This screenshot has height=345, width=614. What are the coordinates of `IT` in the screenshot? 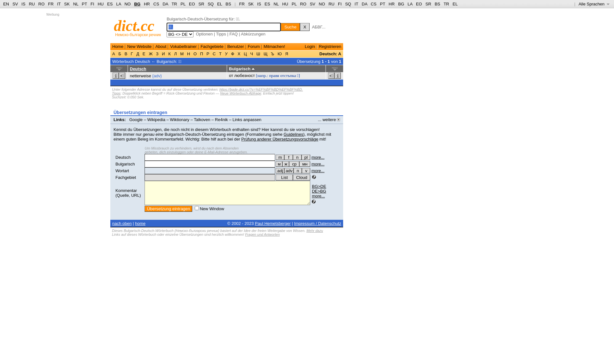 It's located at (356, 4).